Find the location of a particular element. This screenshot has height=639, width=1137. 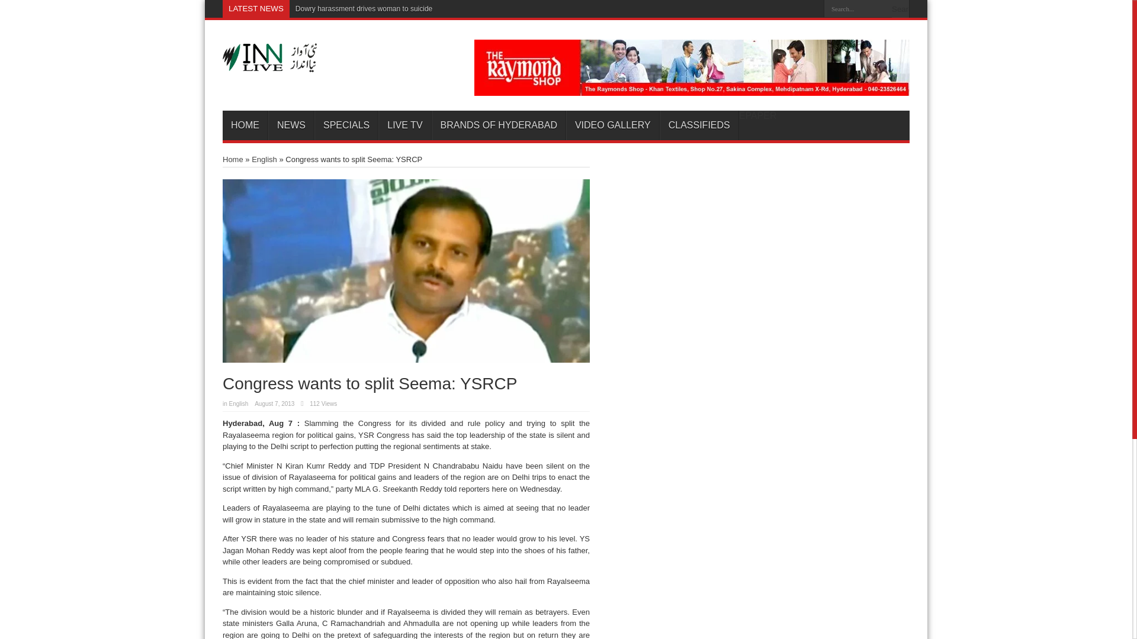

VIDEO GALLERY is located at coordinates (612, 125).